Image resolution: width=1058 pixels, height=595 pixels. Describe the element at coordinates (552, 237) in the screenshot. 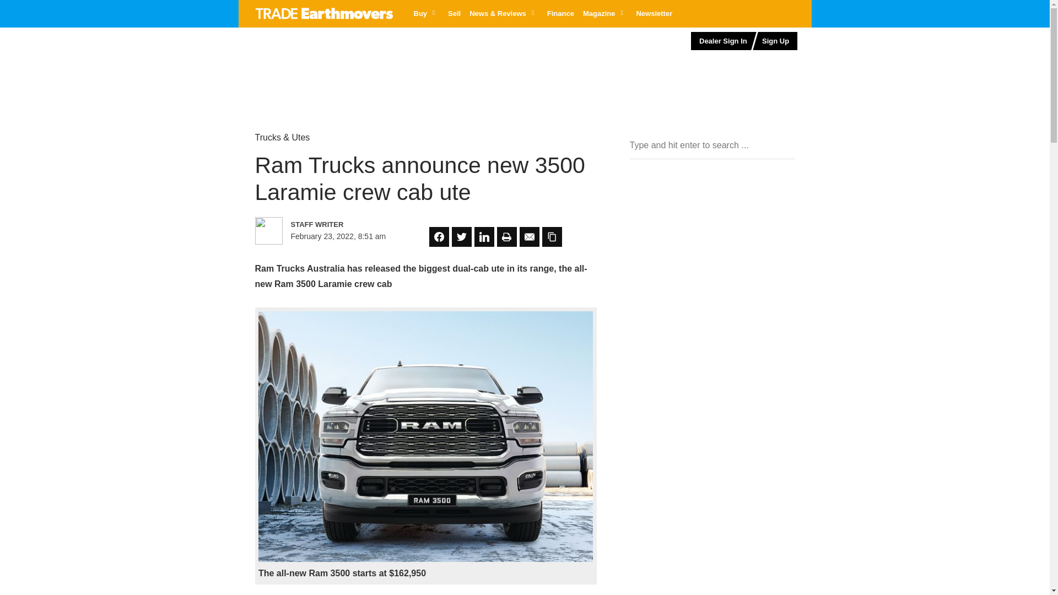

I see `Share on Copy Link` at that location.